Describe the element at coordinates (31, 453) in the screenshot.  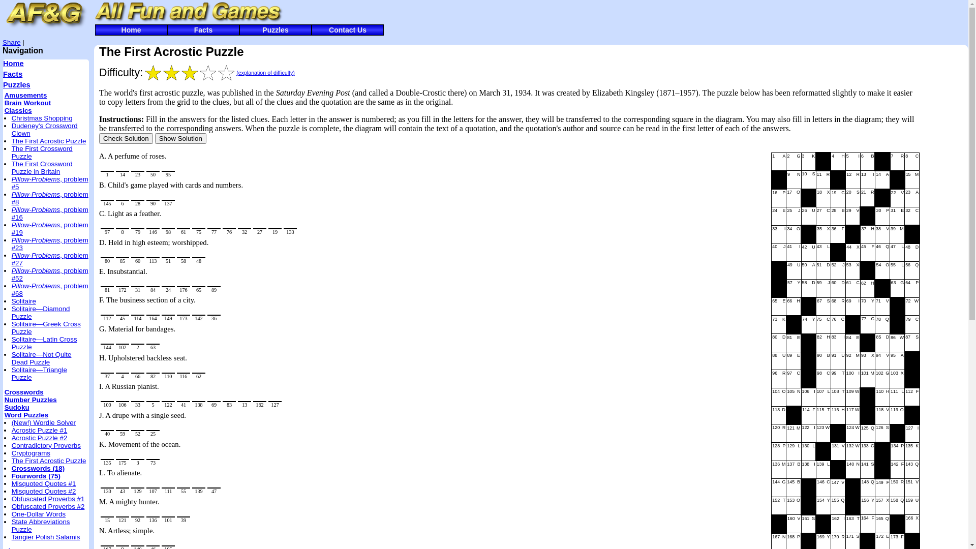
I see `Cryptograms` at that location.